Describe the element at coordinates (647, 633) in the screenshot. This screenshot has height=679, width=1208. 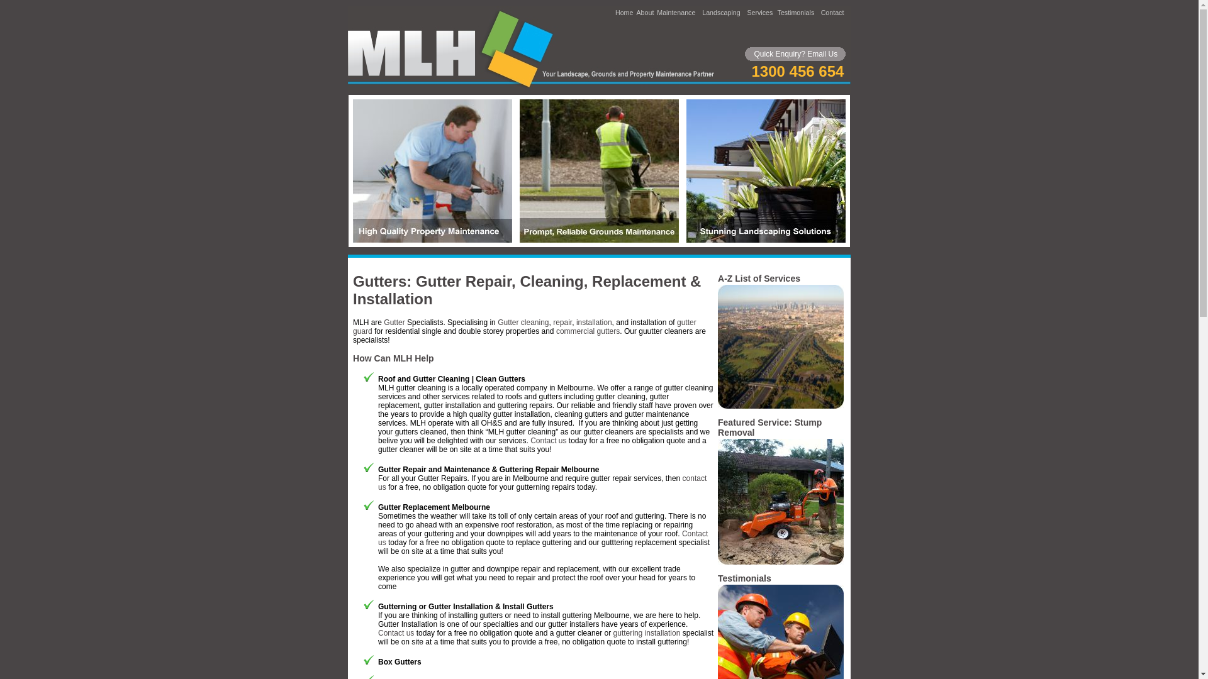
I see `guttering installation` at that location.